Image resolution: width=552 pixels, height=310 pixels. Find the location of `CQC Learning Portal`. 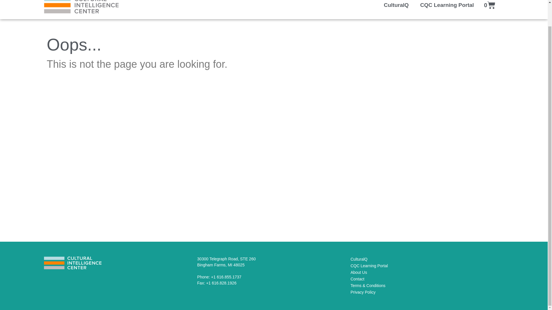

CQC Learning Portal is located at coordinates (363, 292).